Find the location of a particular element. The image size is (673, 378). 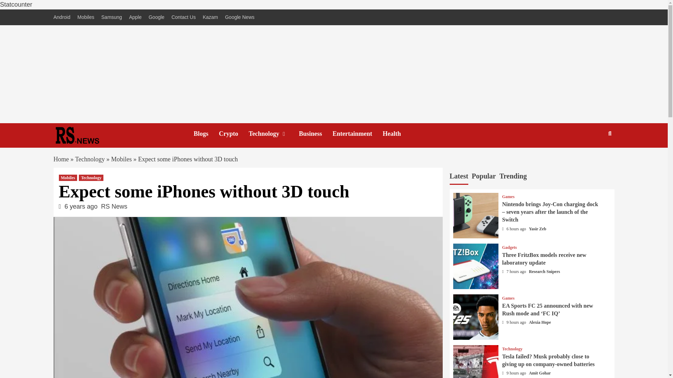

Home is located at coordinates (61, 159).